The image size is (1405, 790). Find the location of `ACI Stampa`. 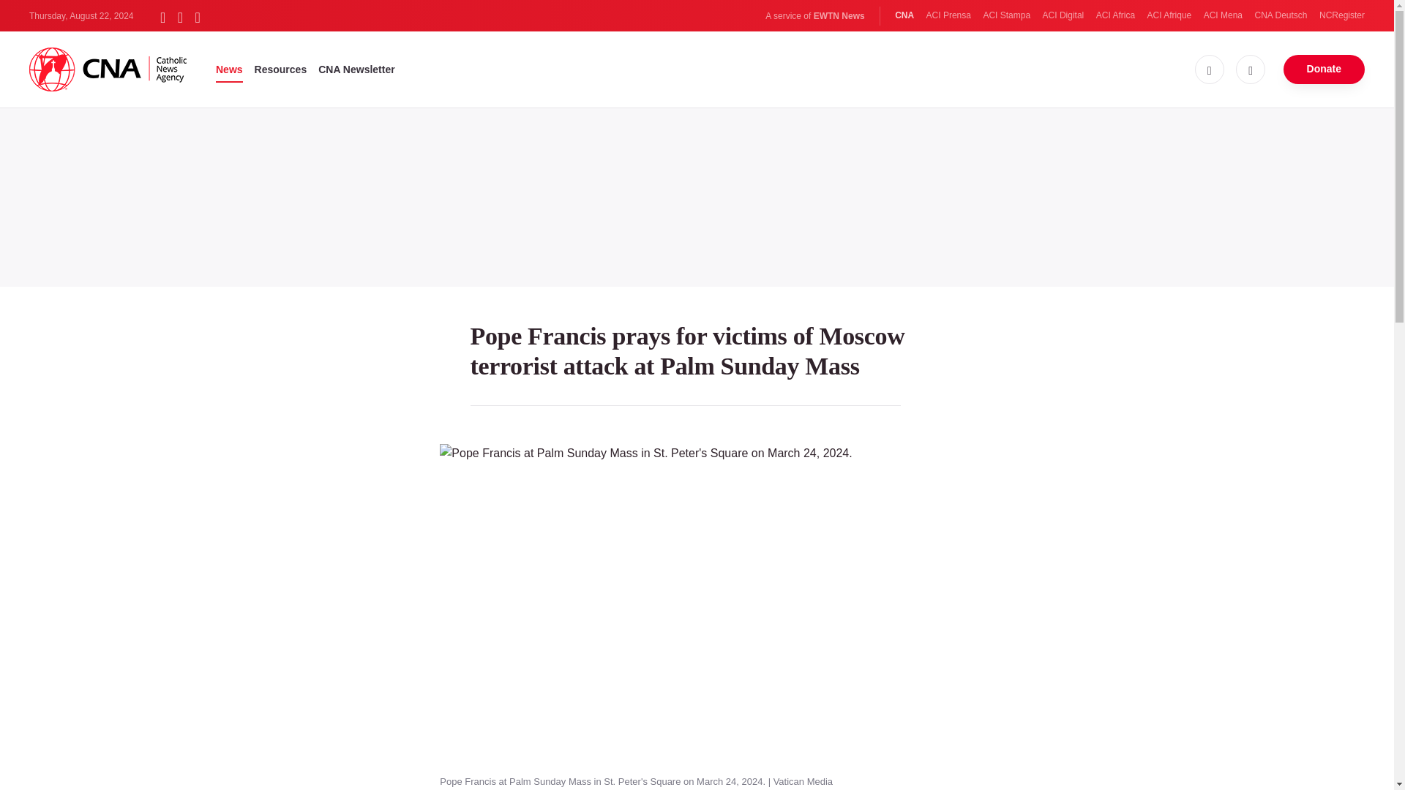

ACI Stampa is located at coordinates (1005, 15).